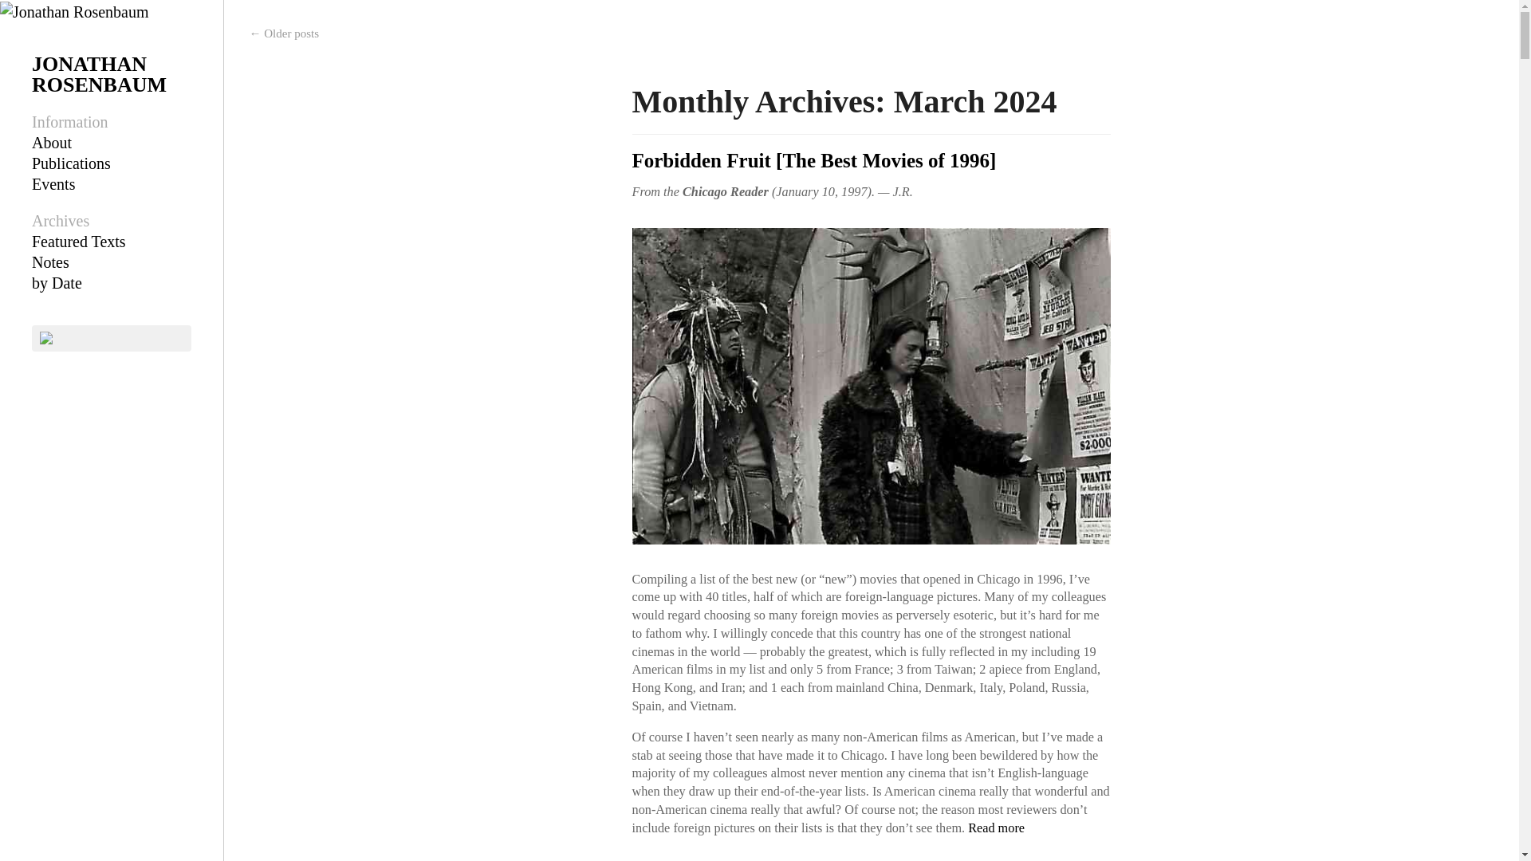 The width and height of the screenshot is (1531, 861). Describe the element at coordinates (50, 261) in the screenshot. I see `Notes` at that location.